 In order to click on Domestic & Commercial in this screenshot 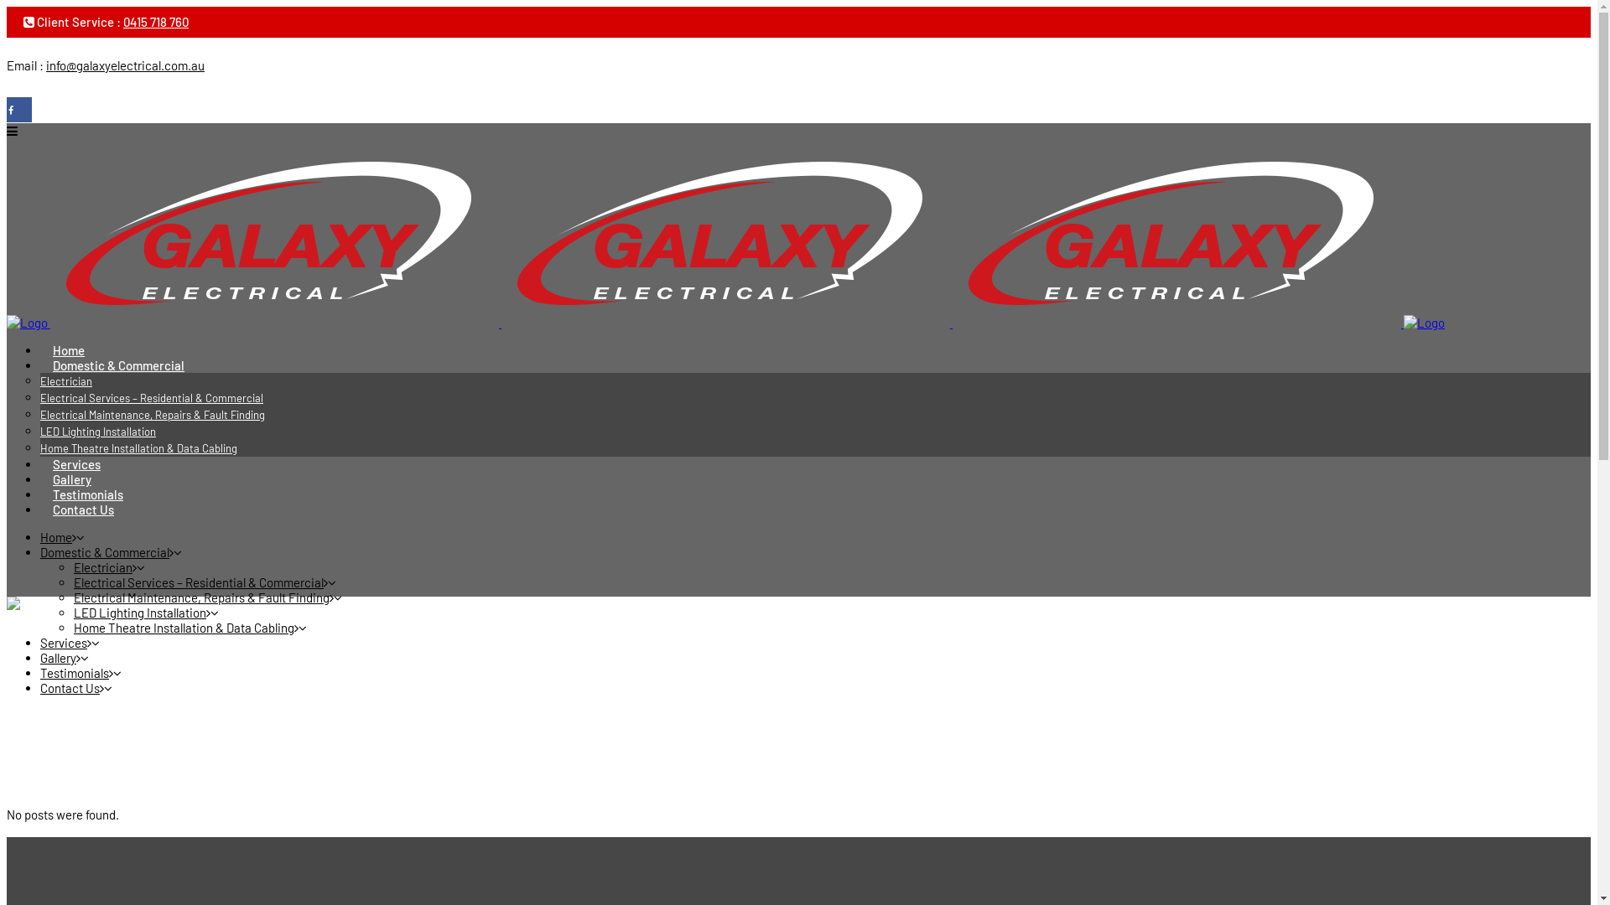, I will do `click(119, 365)`.